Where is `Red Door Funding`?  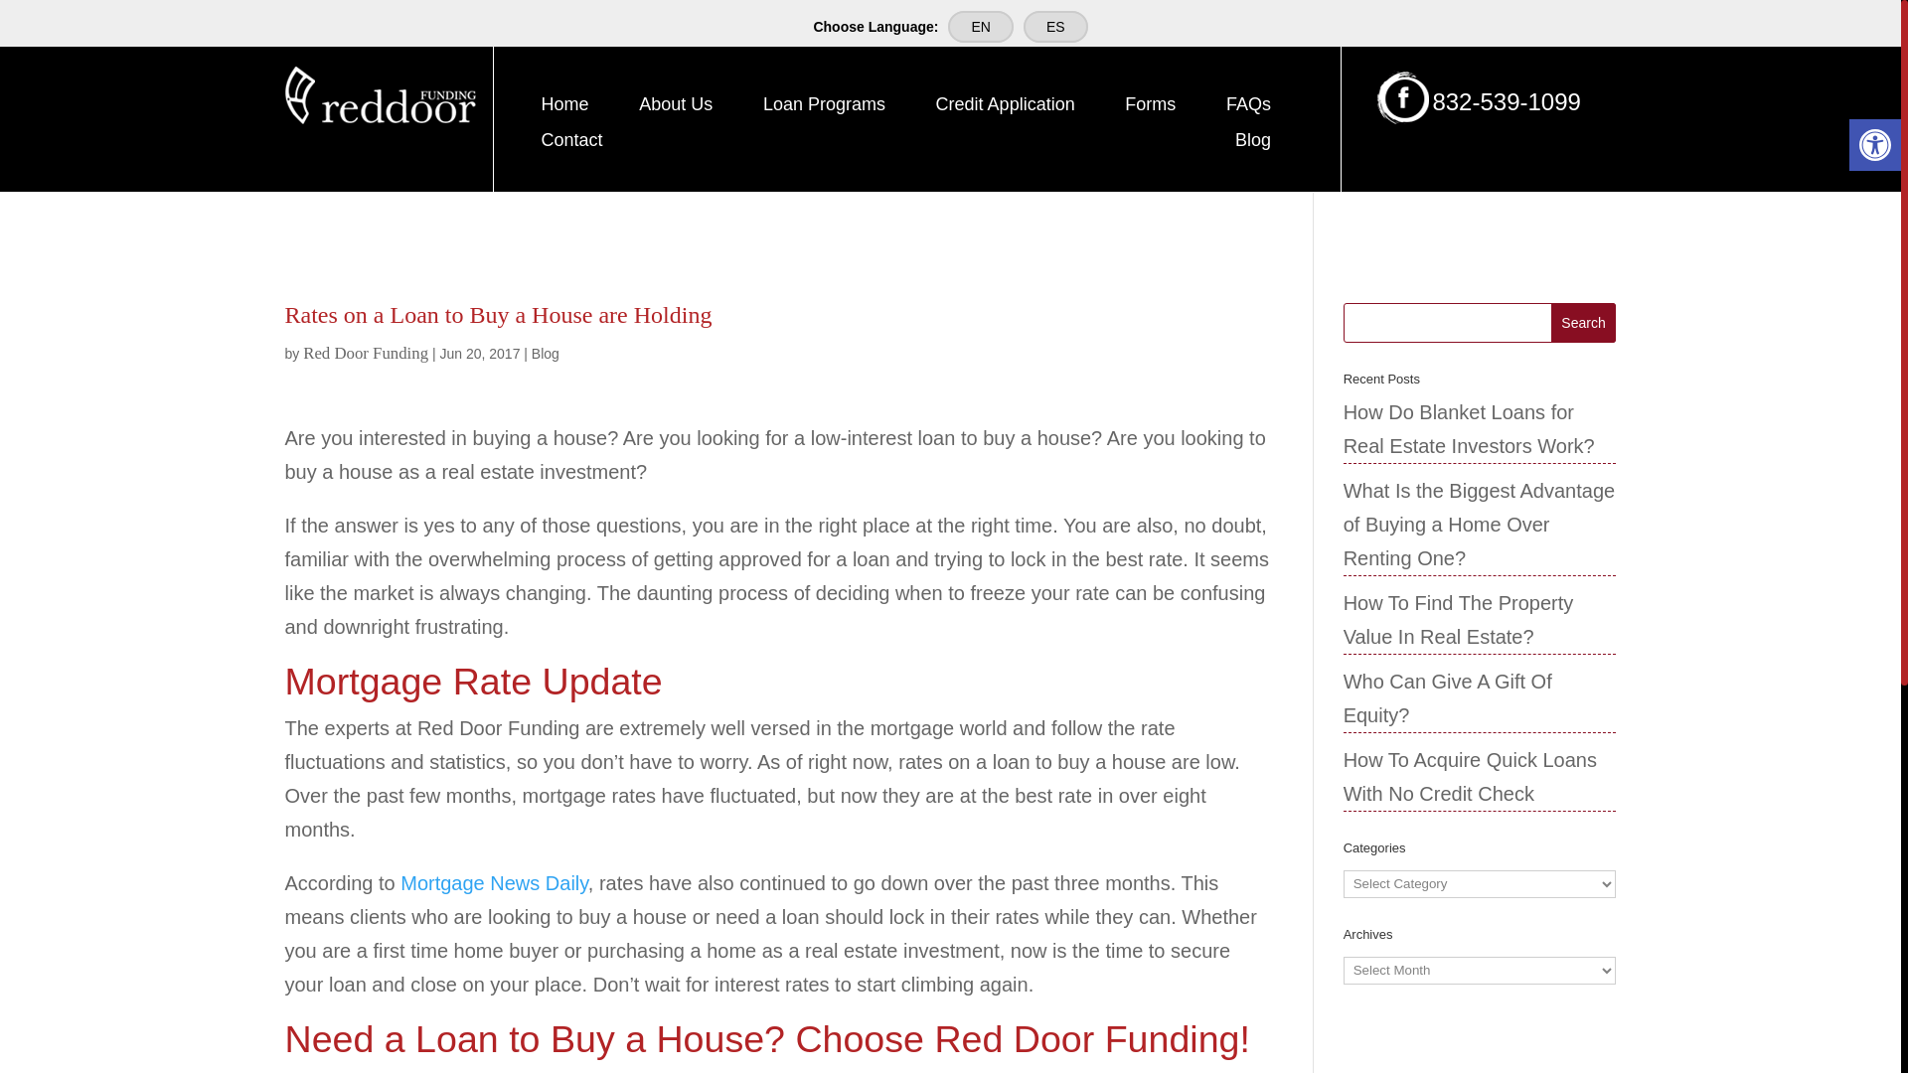
Red Door Funding is located at coordinates (366, 353).